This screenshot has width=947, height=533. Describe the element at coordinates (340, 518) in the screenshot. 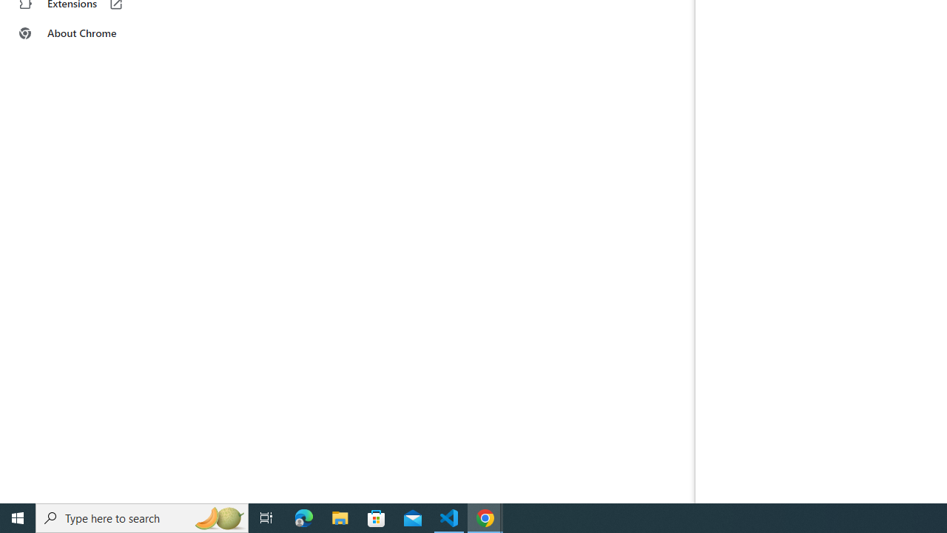

I see `File Explorer` at that location.